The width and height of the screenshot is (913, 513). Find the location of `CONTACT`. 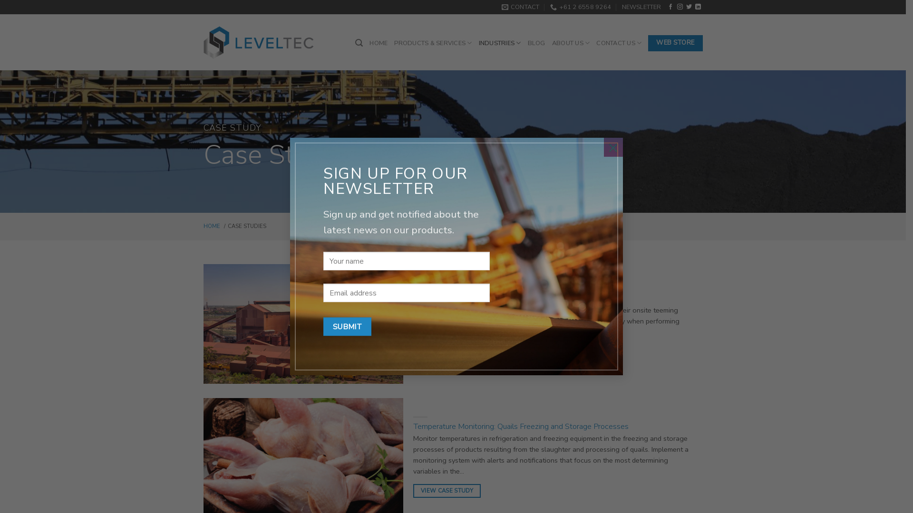

CONTACT is located at coordinates (521, 7).